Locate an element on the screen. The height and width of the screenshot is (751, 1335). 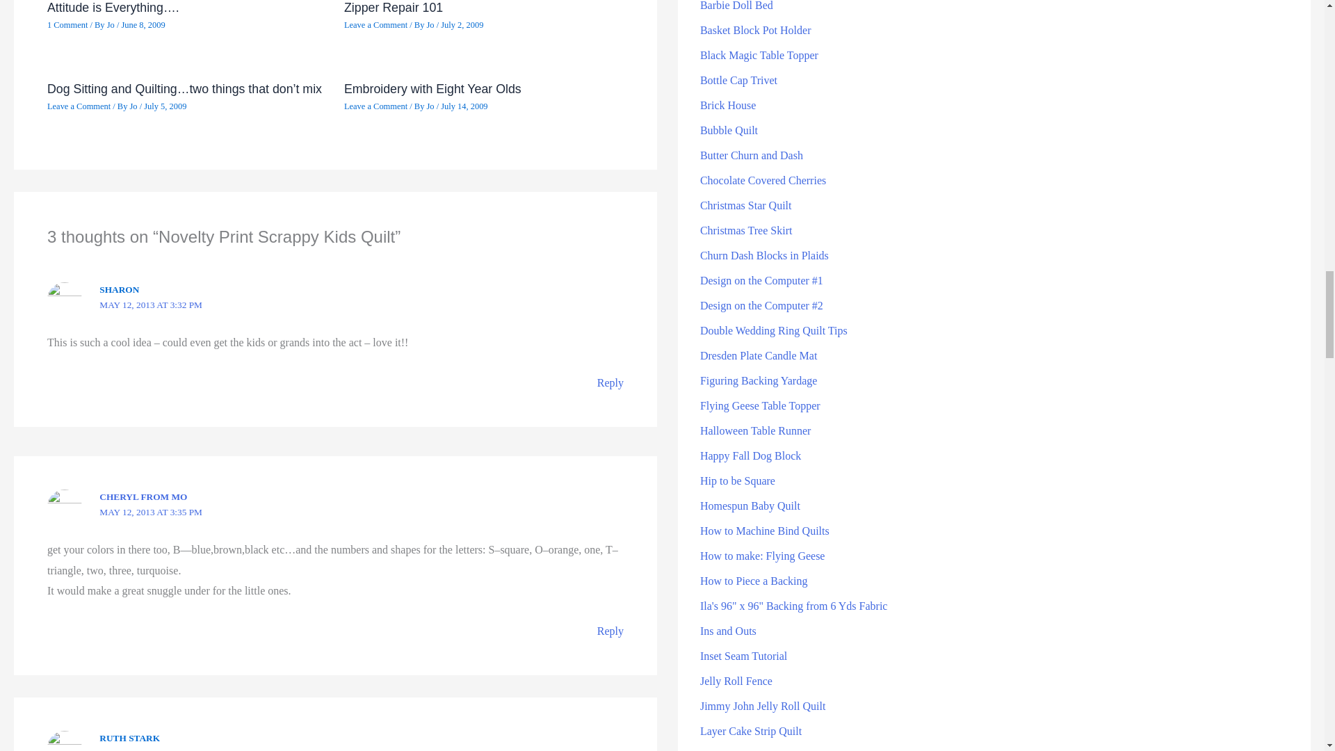
View all posts by Jo is located at coordinates (431, 25).